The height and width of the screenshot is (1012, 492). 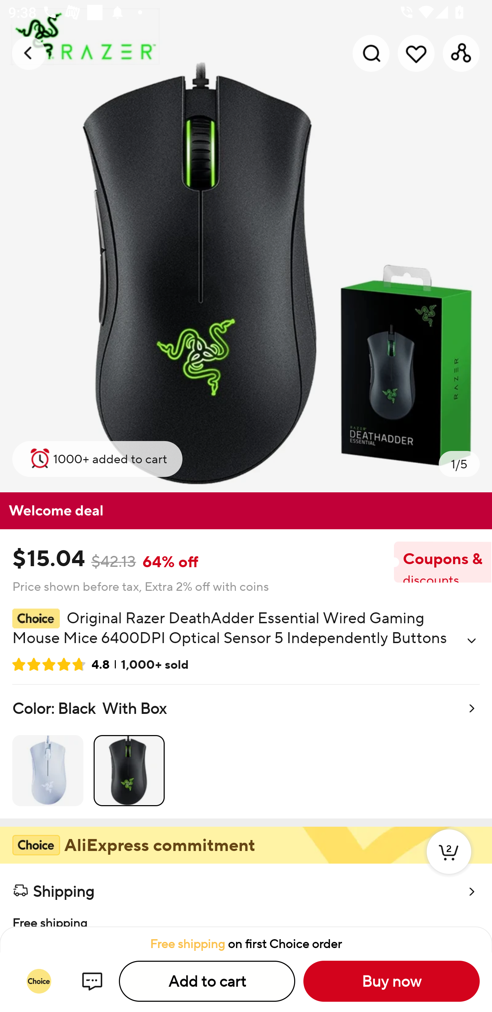 What do you see at coordinates (246, 751) in the screenshot?
I see `Color: Black  With Box ` at bounding box center [246, 751].